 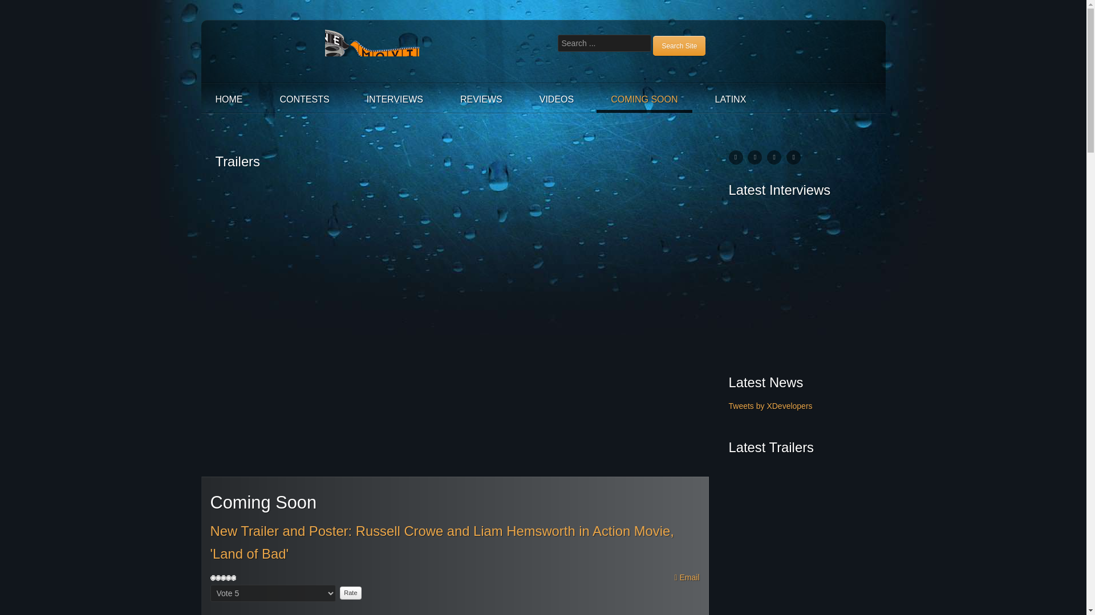 What do you see at coordinates (481, 99) in the screenshot?
I see `REVIEWS` at bounding box center [481, 99].